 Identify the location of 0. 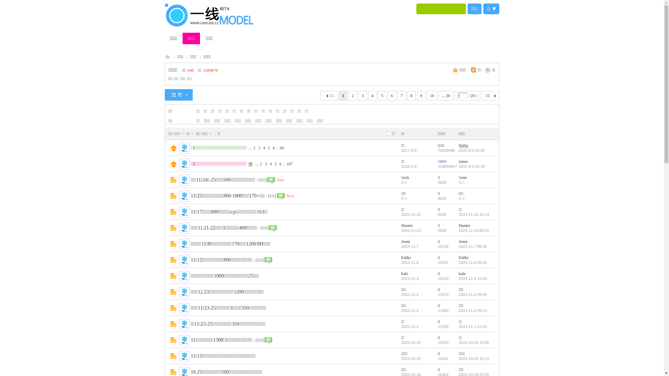
(439, 241).